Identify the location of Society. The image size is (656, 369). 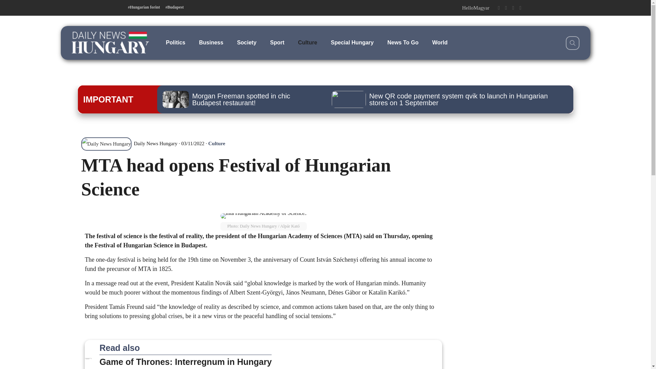
(247, 42).